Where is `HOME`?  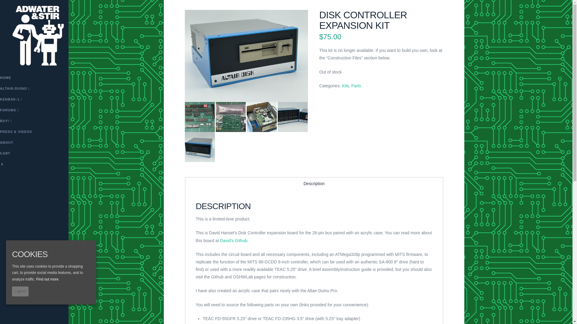
HOME is located at coordinates (34, 79).